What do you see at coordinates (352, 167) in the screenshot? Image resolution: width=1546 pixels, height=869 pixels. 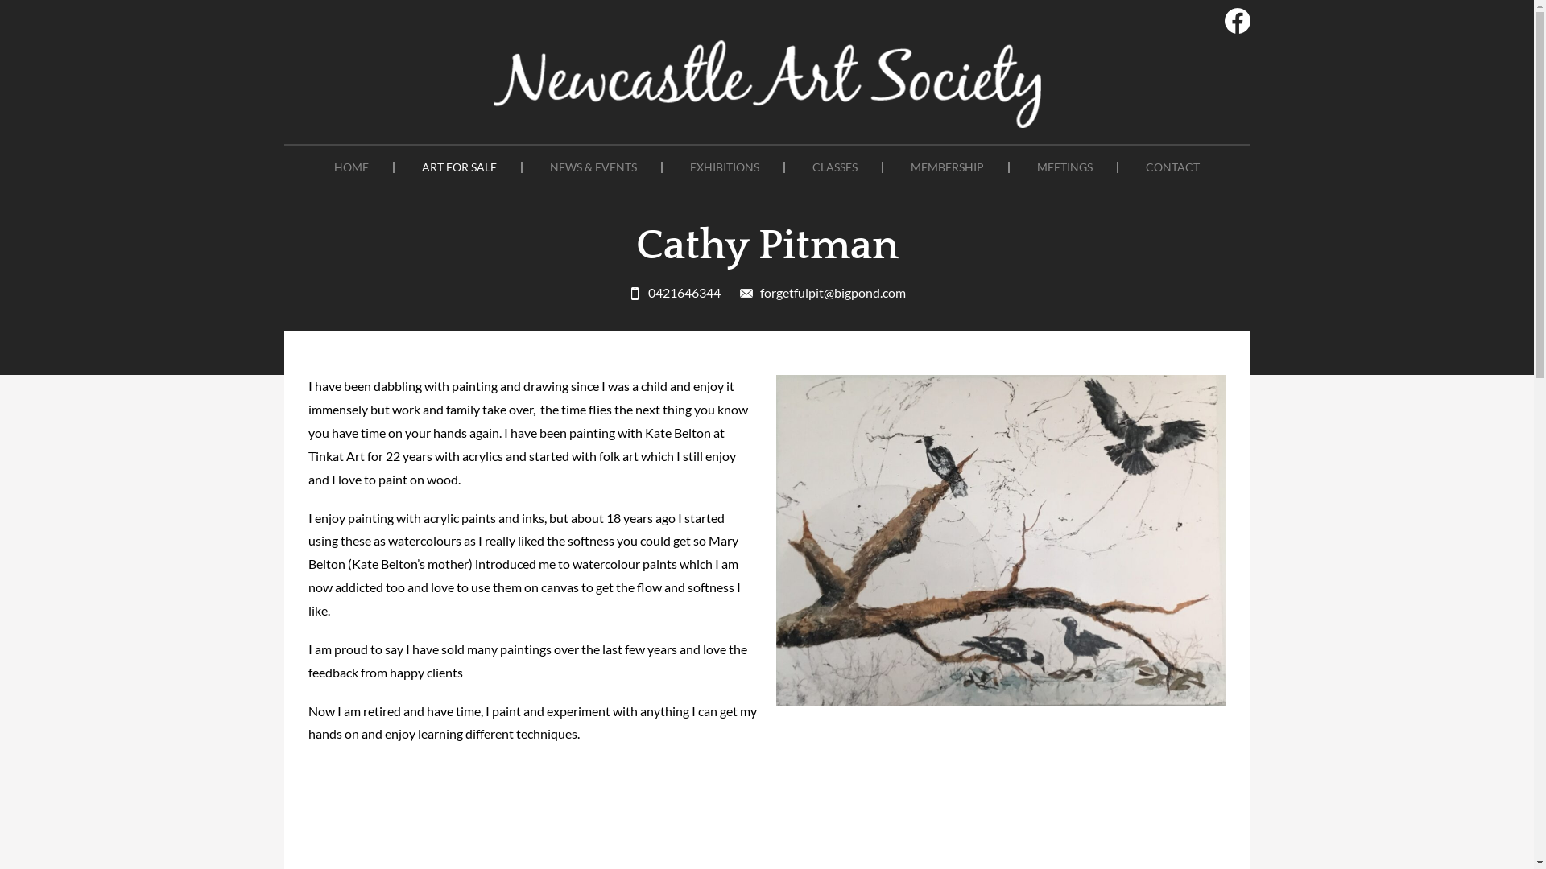 I see `HOME` at bounding box center [352, 167].